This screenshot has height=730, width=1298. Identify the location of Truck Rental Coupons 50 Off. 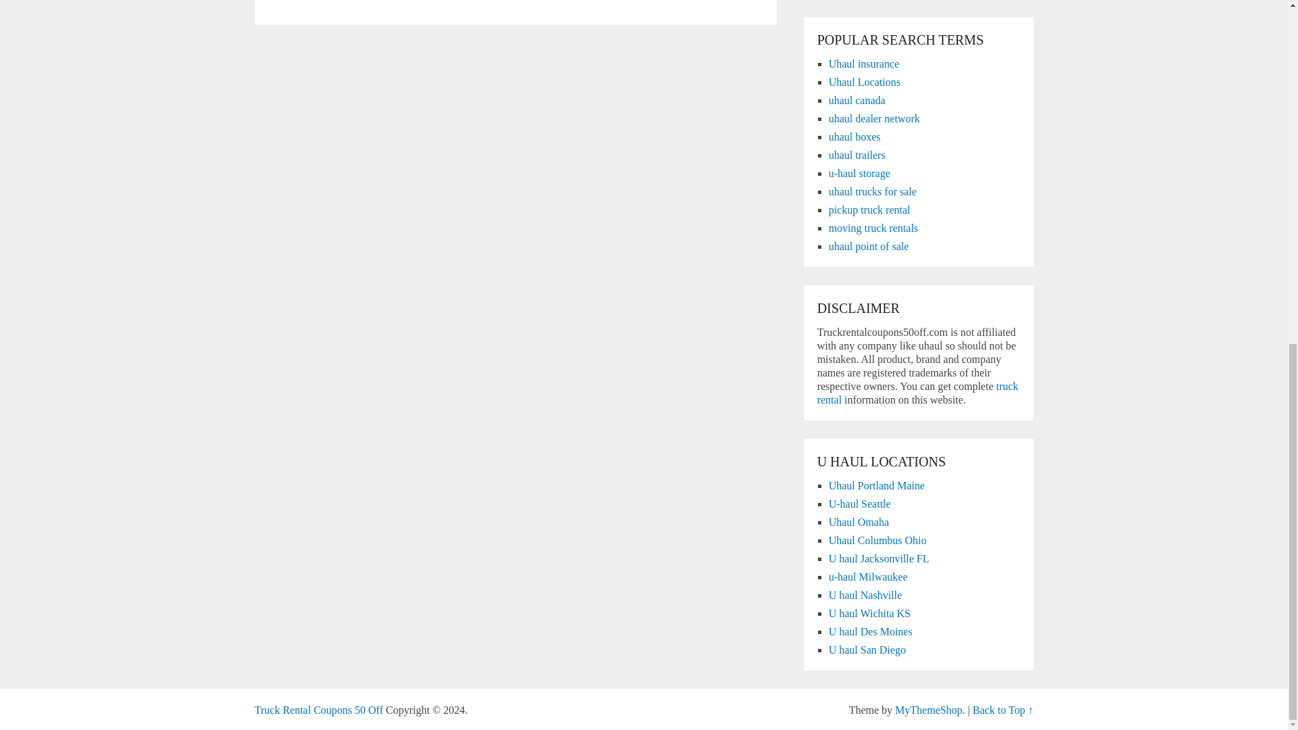
(318, 710).